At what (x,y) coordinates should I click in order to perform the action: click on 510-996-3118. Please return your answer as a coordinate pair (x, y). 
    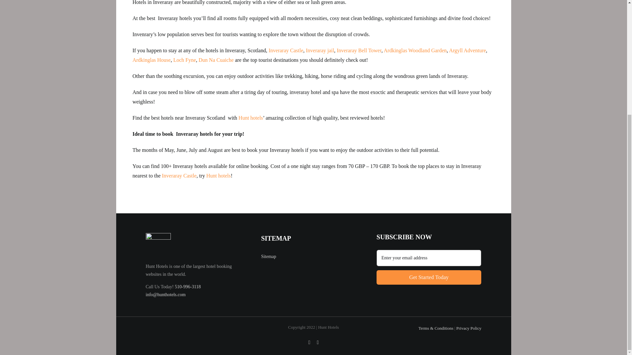
    Looking at the image, I should click on (188, 287).